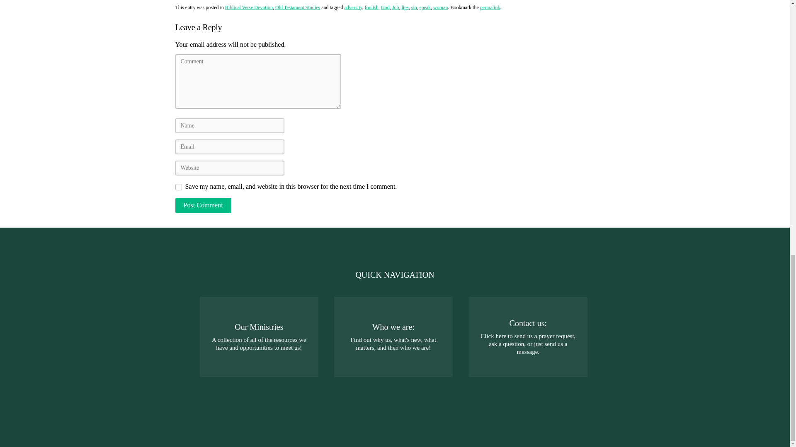 The image size is (796, 447). I want to click on Job, so click(396, 7).